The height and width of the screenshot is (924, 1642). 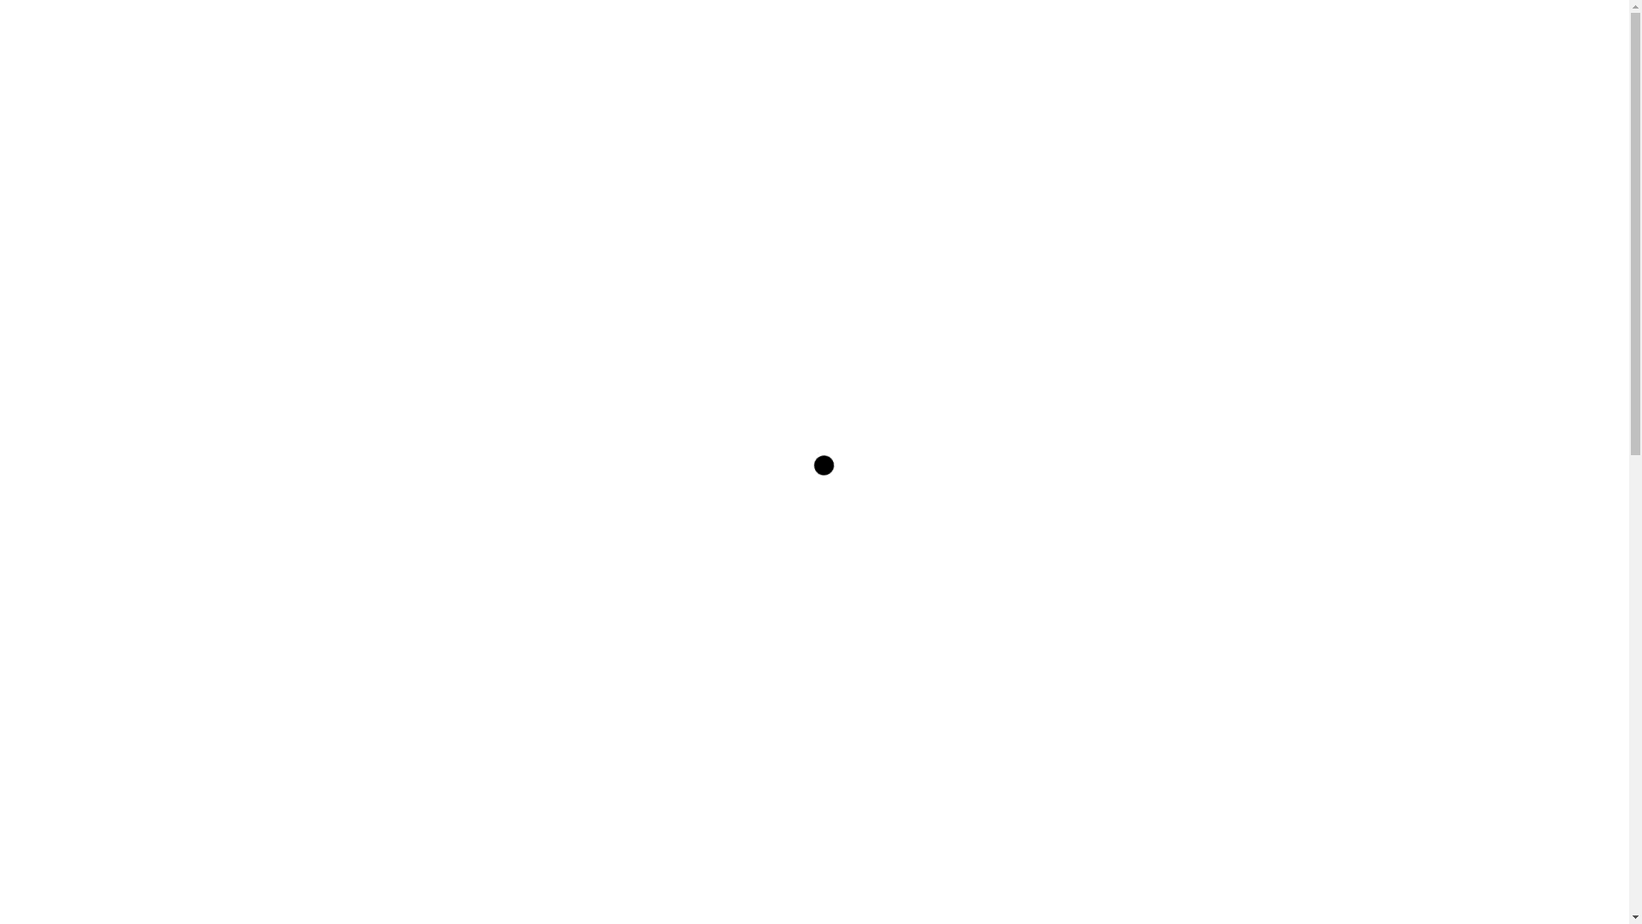 I want to click on Compare, so click(x=546, y=21).